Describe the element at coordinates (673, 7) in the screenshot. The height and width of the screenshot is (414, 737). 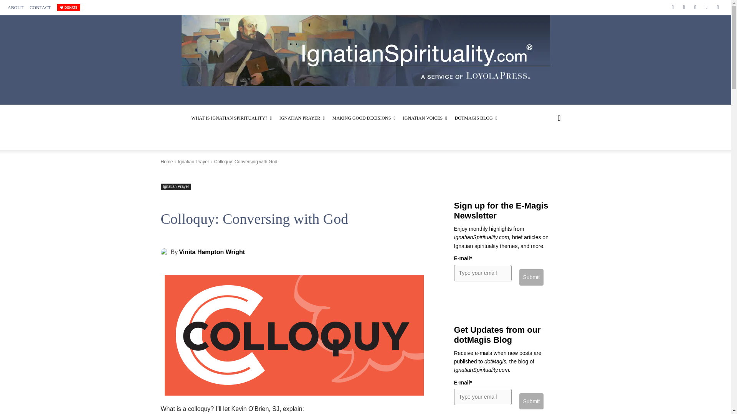
I see `Facebook` at that location.